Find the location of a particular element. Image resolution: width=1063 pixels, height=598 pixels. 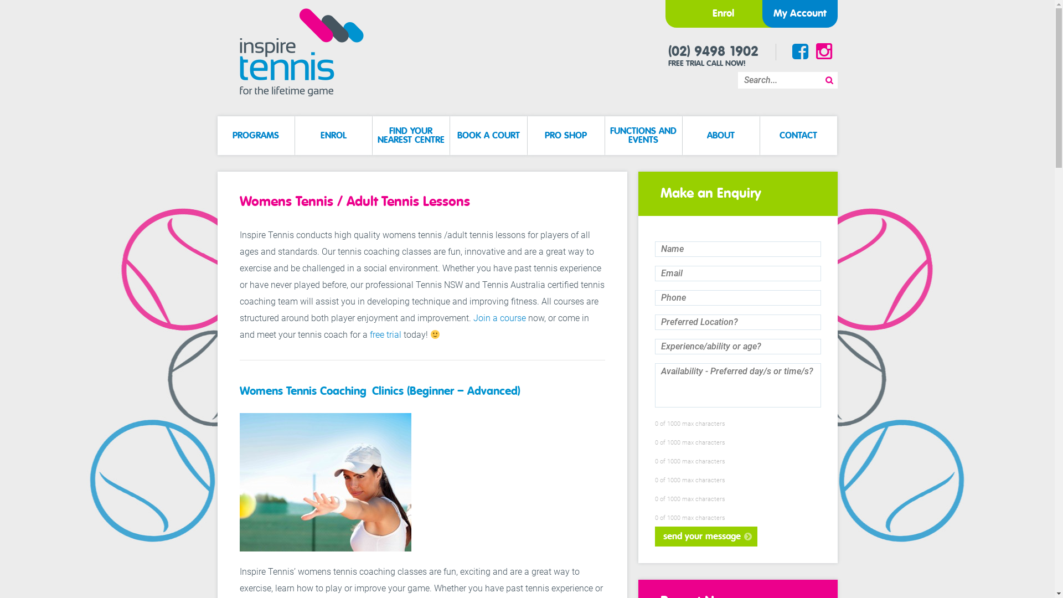

PROGRAMS is located at coordinates (256, 136).